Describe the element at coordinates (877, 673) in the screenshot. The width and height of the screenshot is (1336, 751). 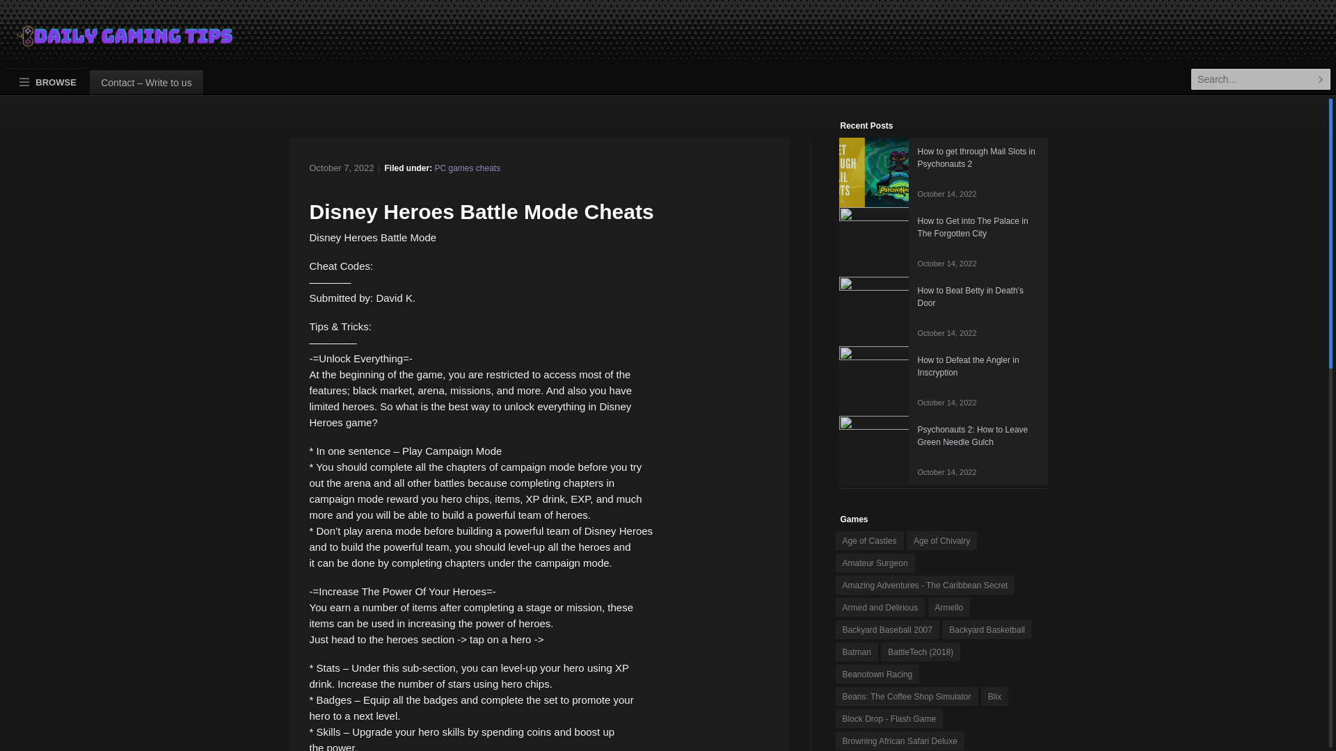
I see `Beanotown Racing` at that location.